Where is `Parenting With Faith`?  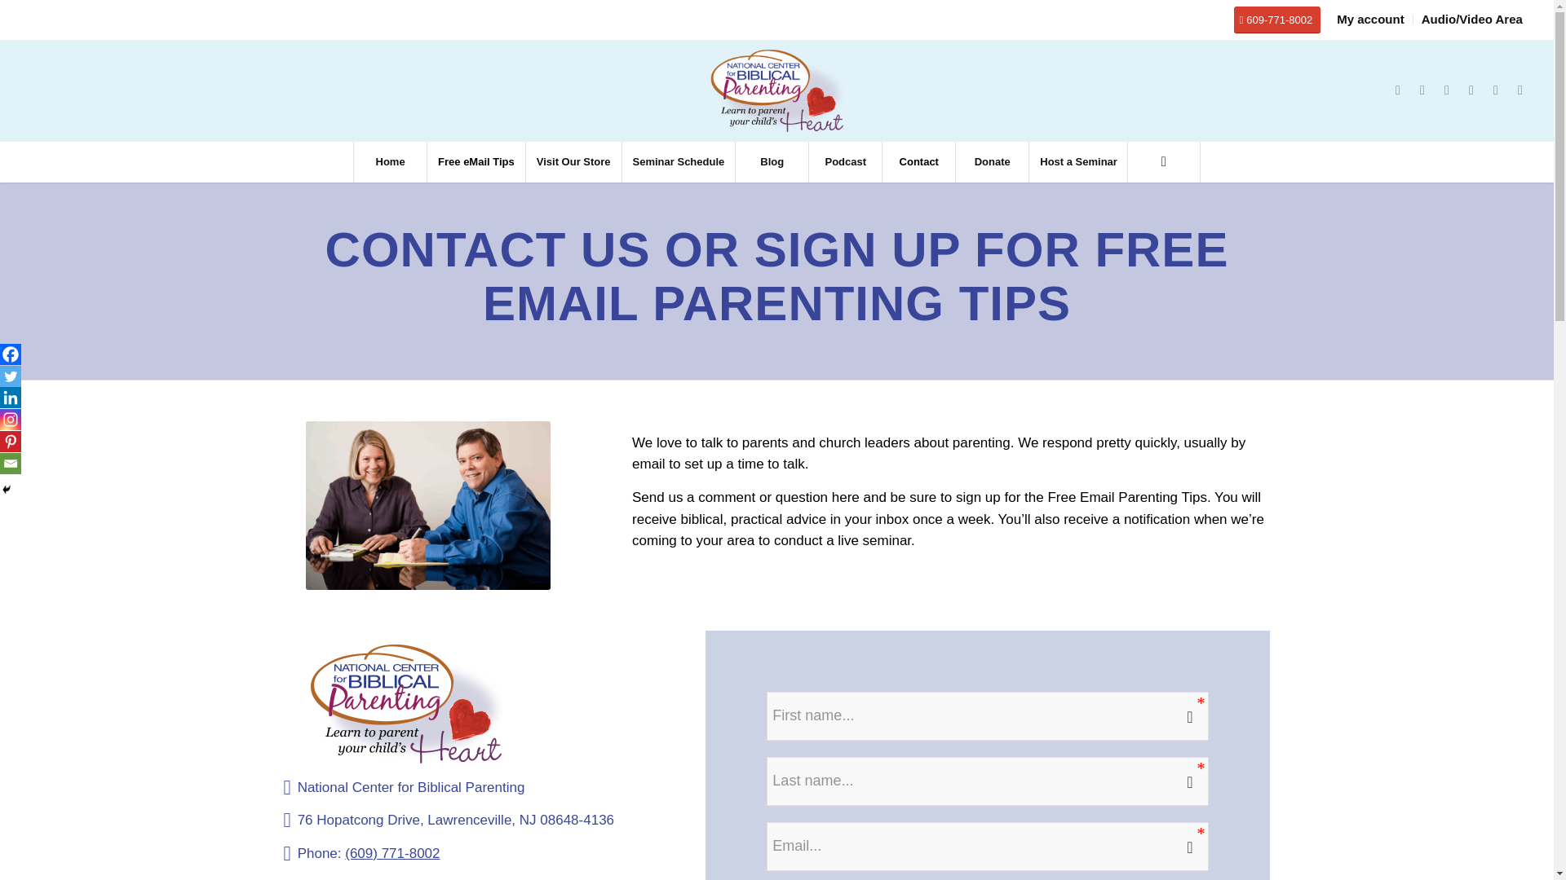
Parenting With Faith is located at coordinates (427, 505).